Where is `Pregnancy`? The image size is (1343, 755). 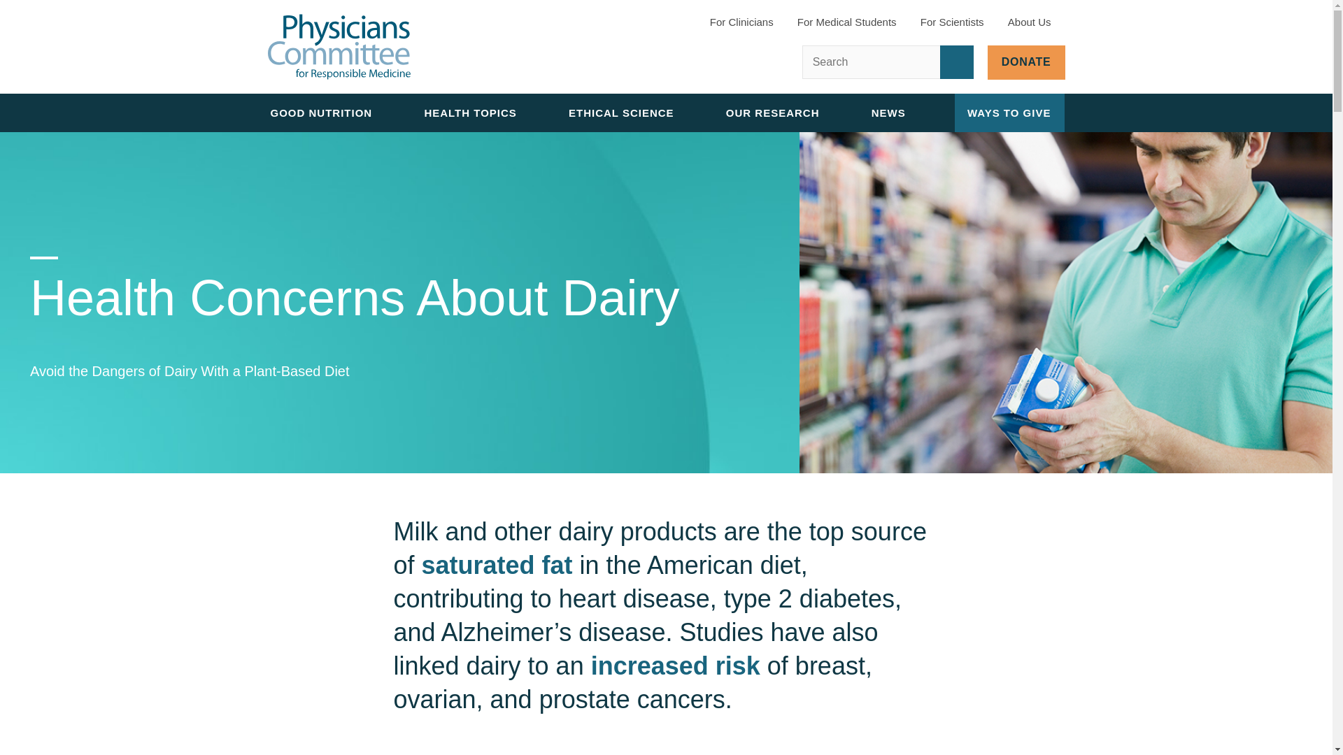 Pregnancy is located at coordinates (444, 27).